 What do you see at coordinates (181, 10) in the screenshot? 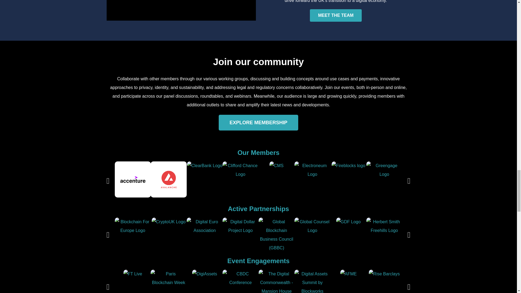
I see `vimeo Video Player` at bounding box center [181, 10].